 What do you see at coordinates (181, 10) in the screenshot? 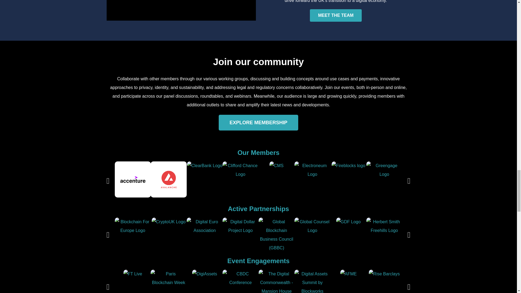
I see `vimeo Video Player` at bounding box center [181, 10].